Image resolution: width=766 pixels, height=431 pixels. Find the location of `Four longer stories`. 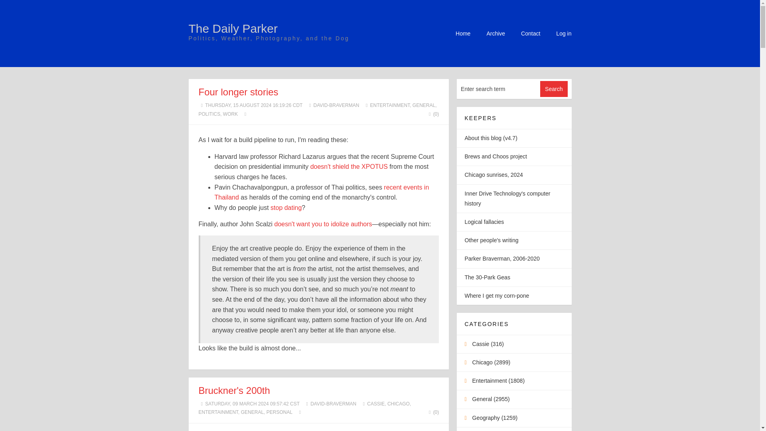

Four longer stories is located at coordinates (239, 92).